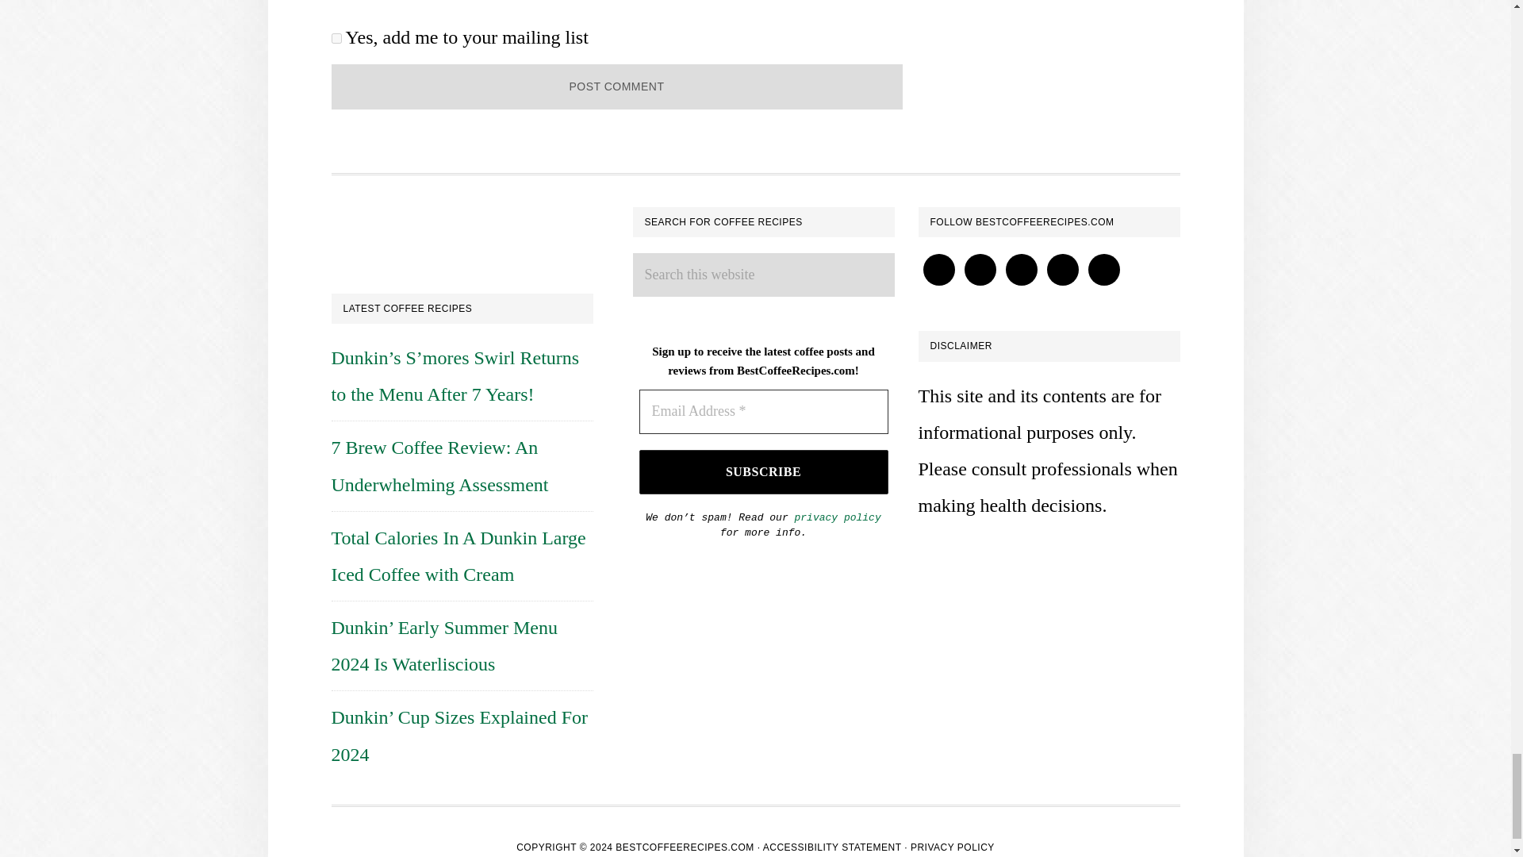 Image resolution: width=1523 pixels, height=857 pixels. I want to click on Email Address, so click(763, 411).